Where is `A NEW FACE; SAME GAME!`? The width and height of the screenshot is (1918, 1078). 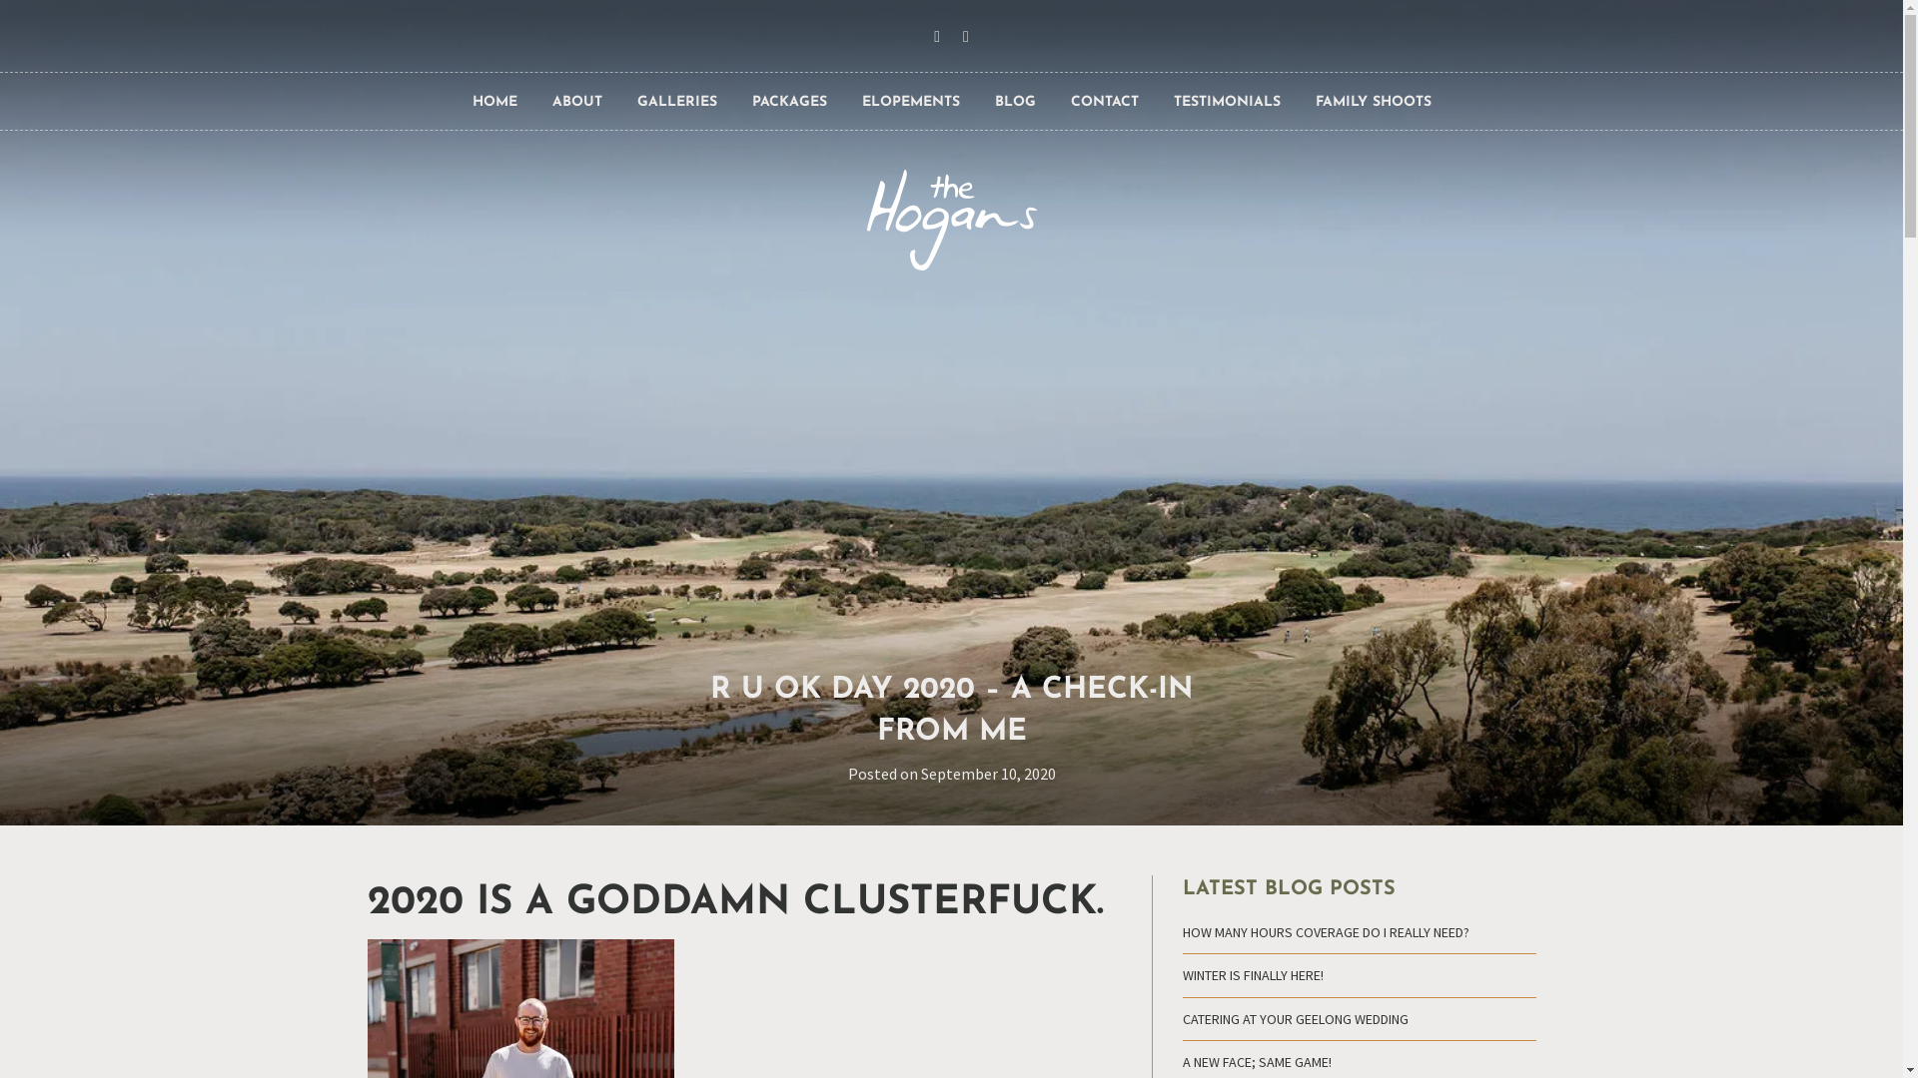
A NEW FACE; SAME GAME! is located at coordinates (1257, 1062).